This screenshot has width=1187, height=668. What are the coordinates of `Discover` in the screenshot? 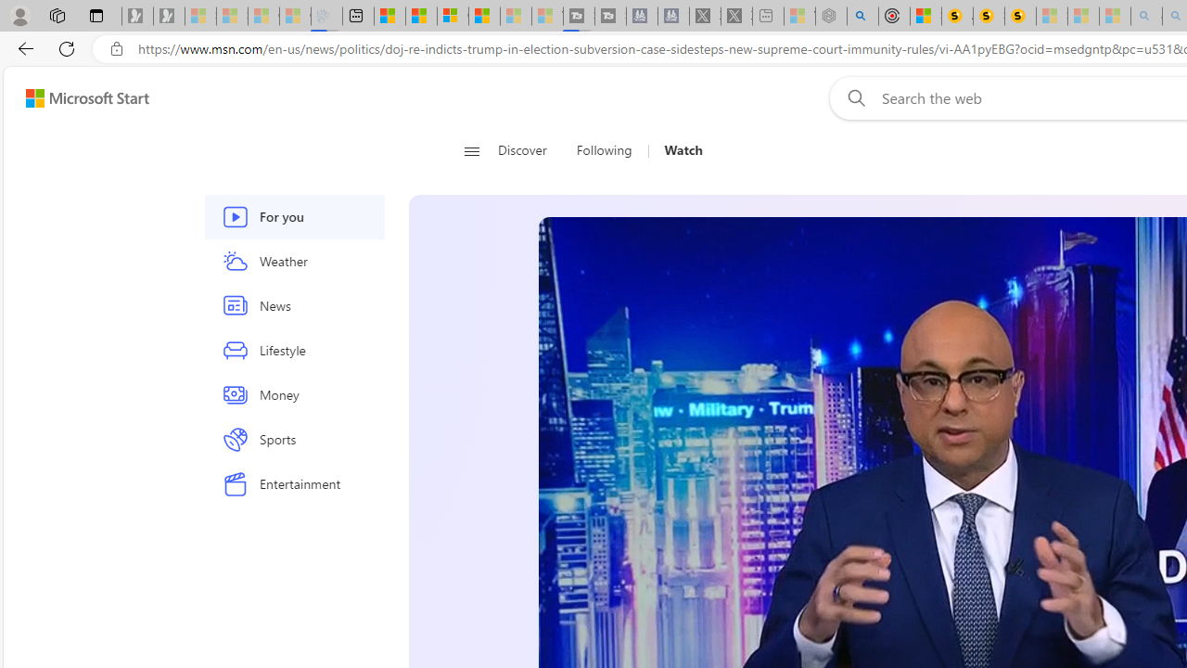 It's located at (523, 150).